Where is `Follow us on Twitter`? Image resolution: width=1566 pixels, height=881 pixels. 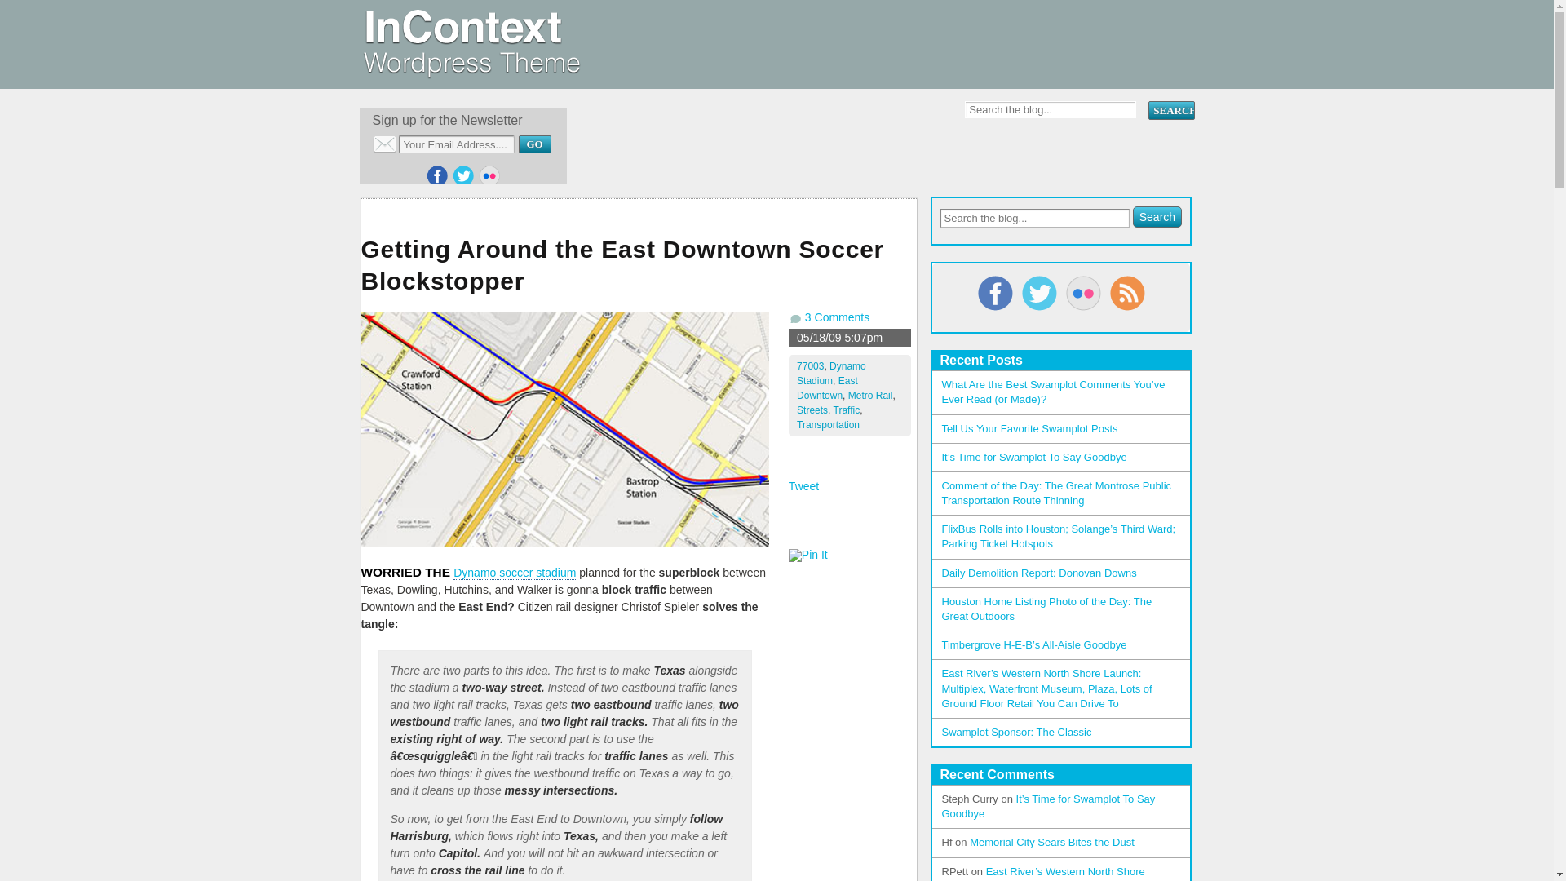
Follow us on Twitter is located at coordinates (463, 176).